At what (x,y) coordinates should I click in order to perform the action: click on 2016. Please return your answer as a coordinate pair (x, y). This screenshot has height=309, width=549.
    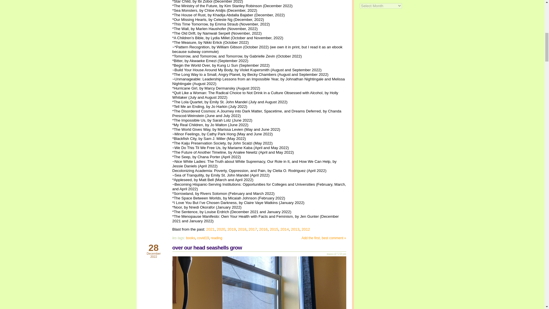
    Looking at the image, I should click on (263, 229).